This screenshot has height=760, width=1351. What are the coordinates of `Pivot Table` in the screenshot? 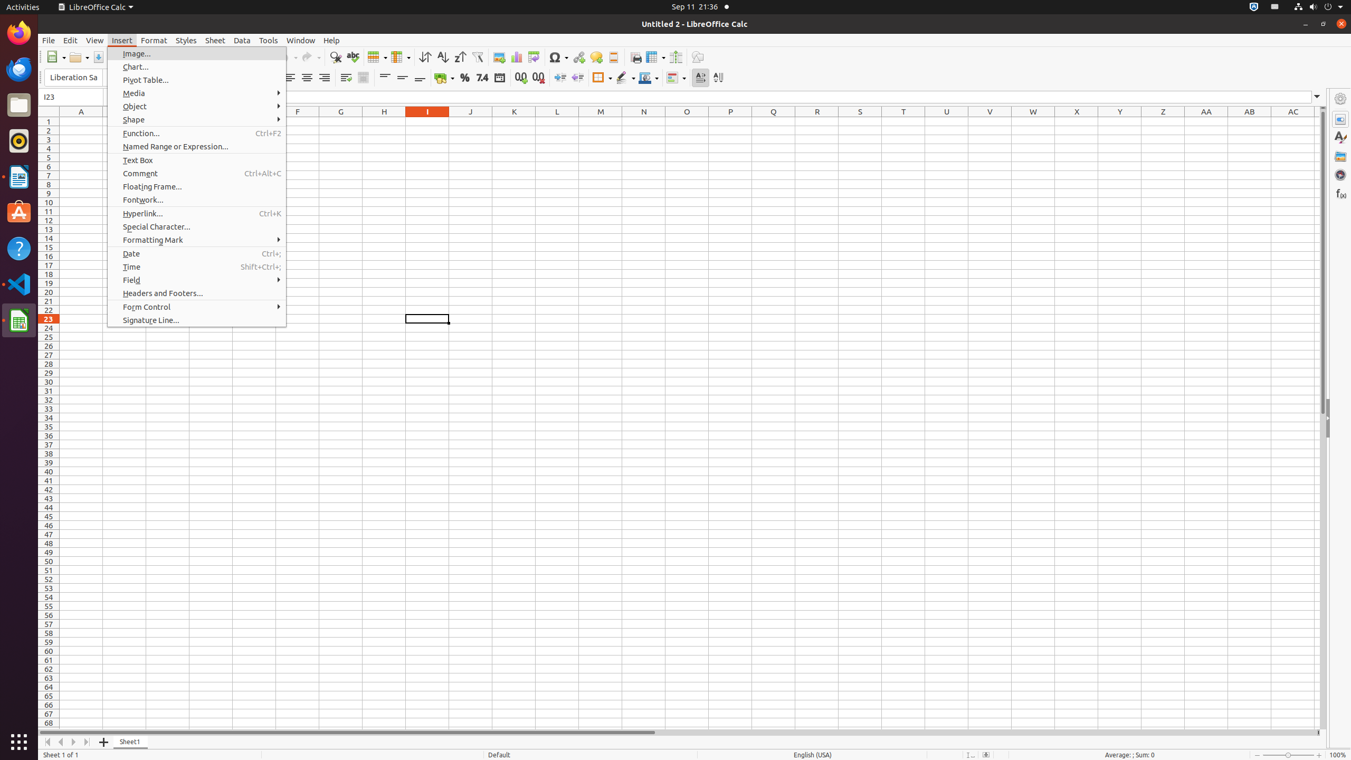 It's located at (534, 57).